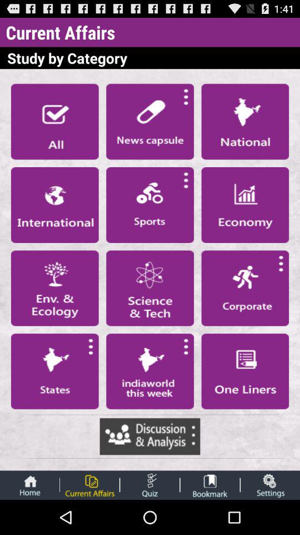 The height and width of the screenshot is (535, 300). I want to click on open current affairs, so click(89, 485).